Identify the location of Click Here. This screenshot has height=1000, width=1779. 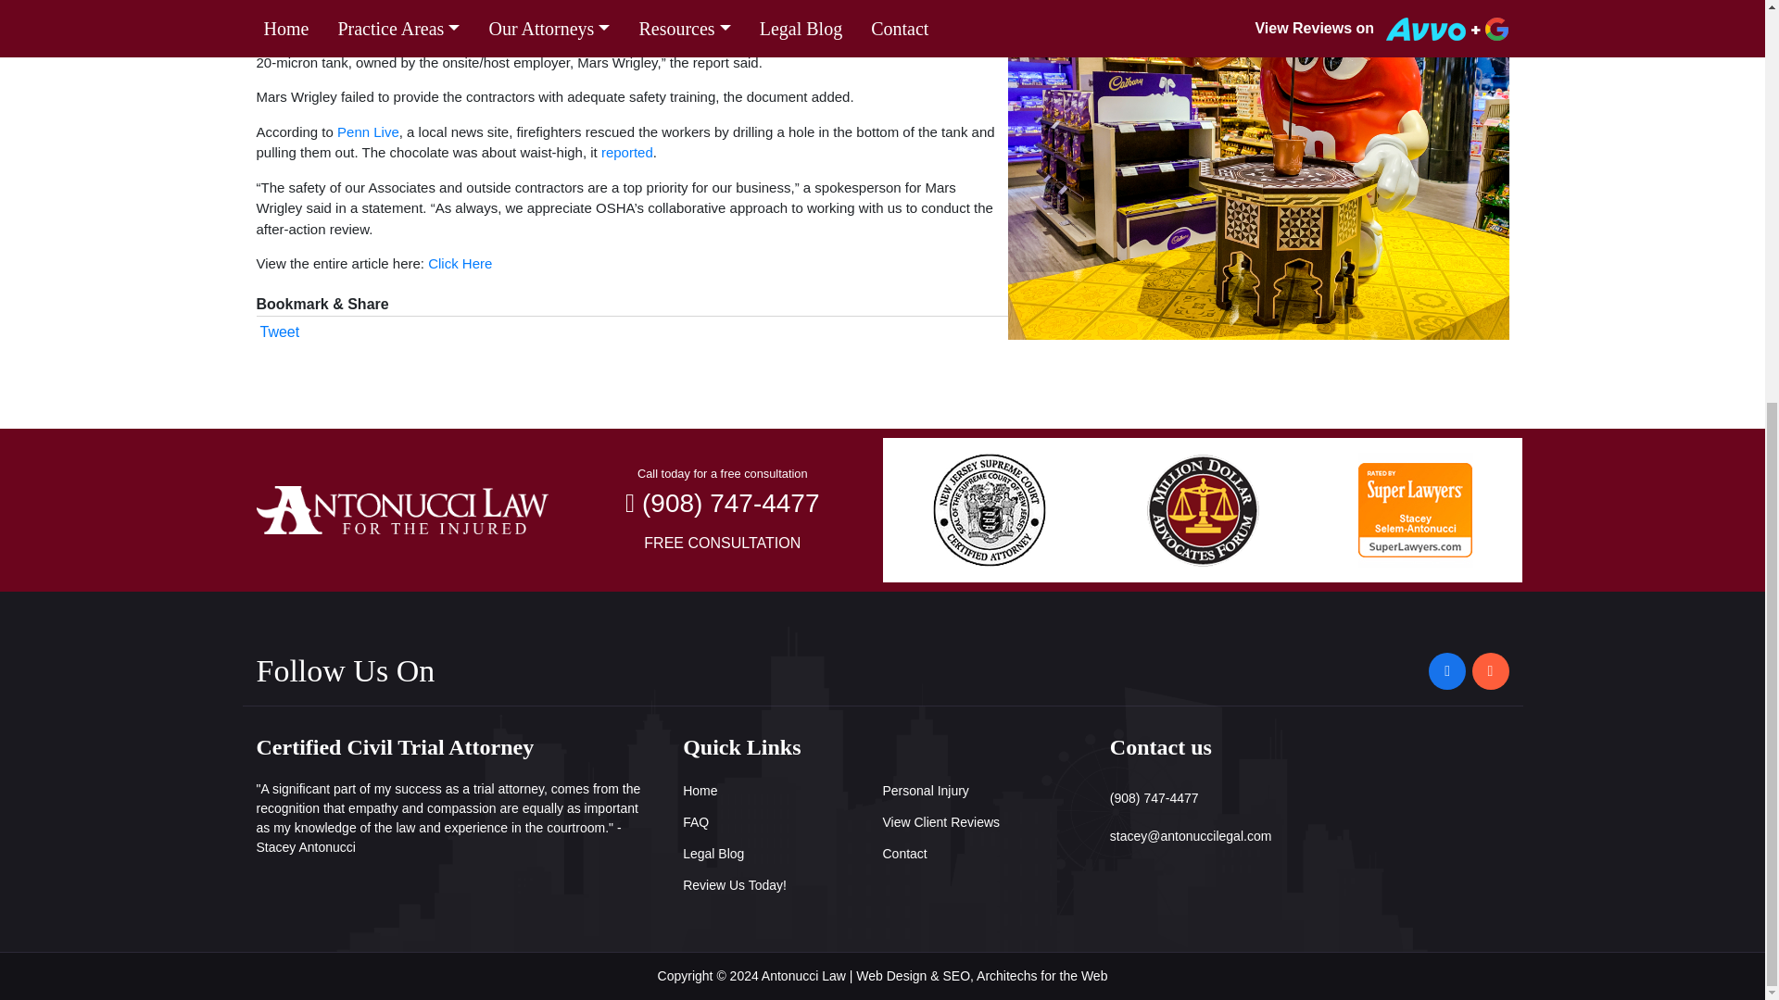
(460, 263).